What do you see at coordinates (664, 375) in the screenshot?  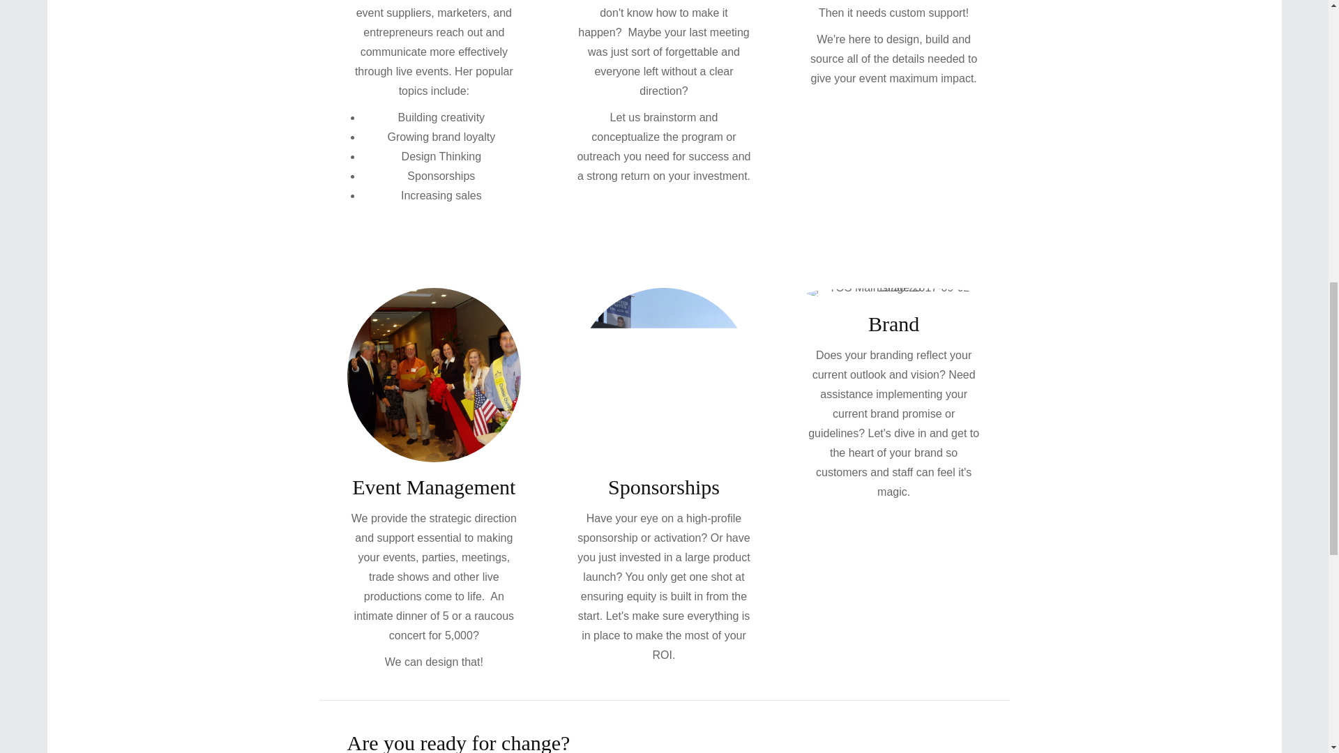 I see `TOS Registration` at bounding box center [664, 375].